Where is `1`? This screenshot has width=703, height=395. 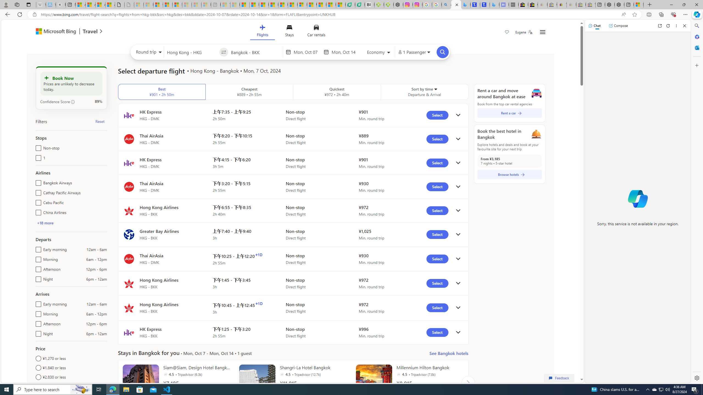 1 is located at coordinates (37, 157).